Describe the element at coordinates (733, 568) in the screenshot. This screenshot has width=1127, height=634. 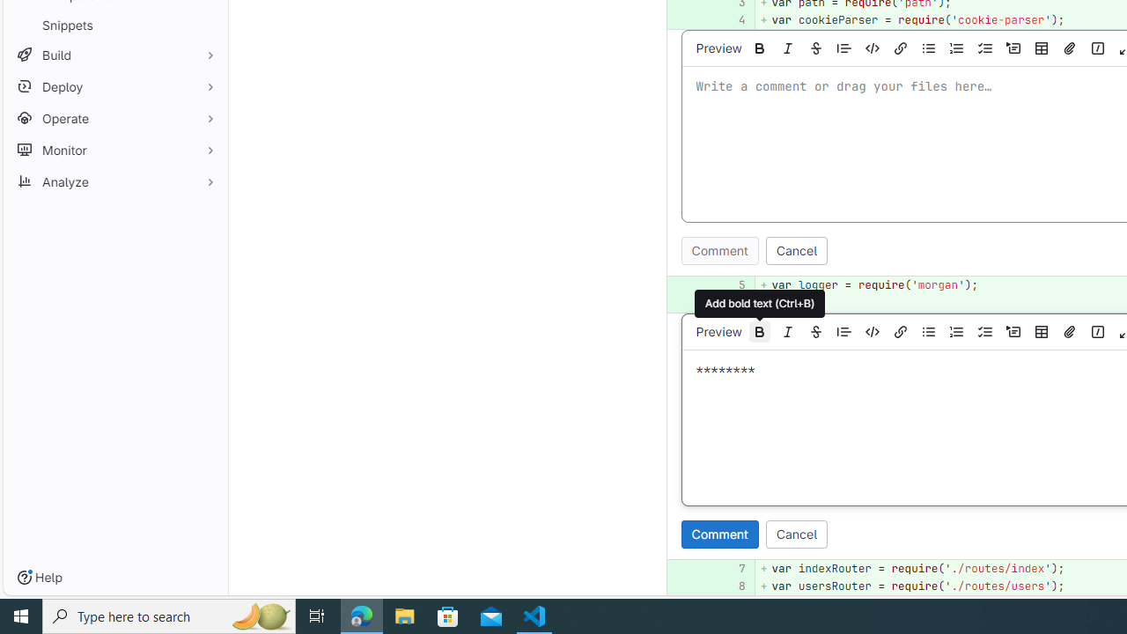
I see `7` at that location.